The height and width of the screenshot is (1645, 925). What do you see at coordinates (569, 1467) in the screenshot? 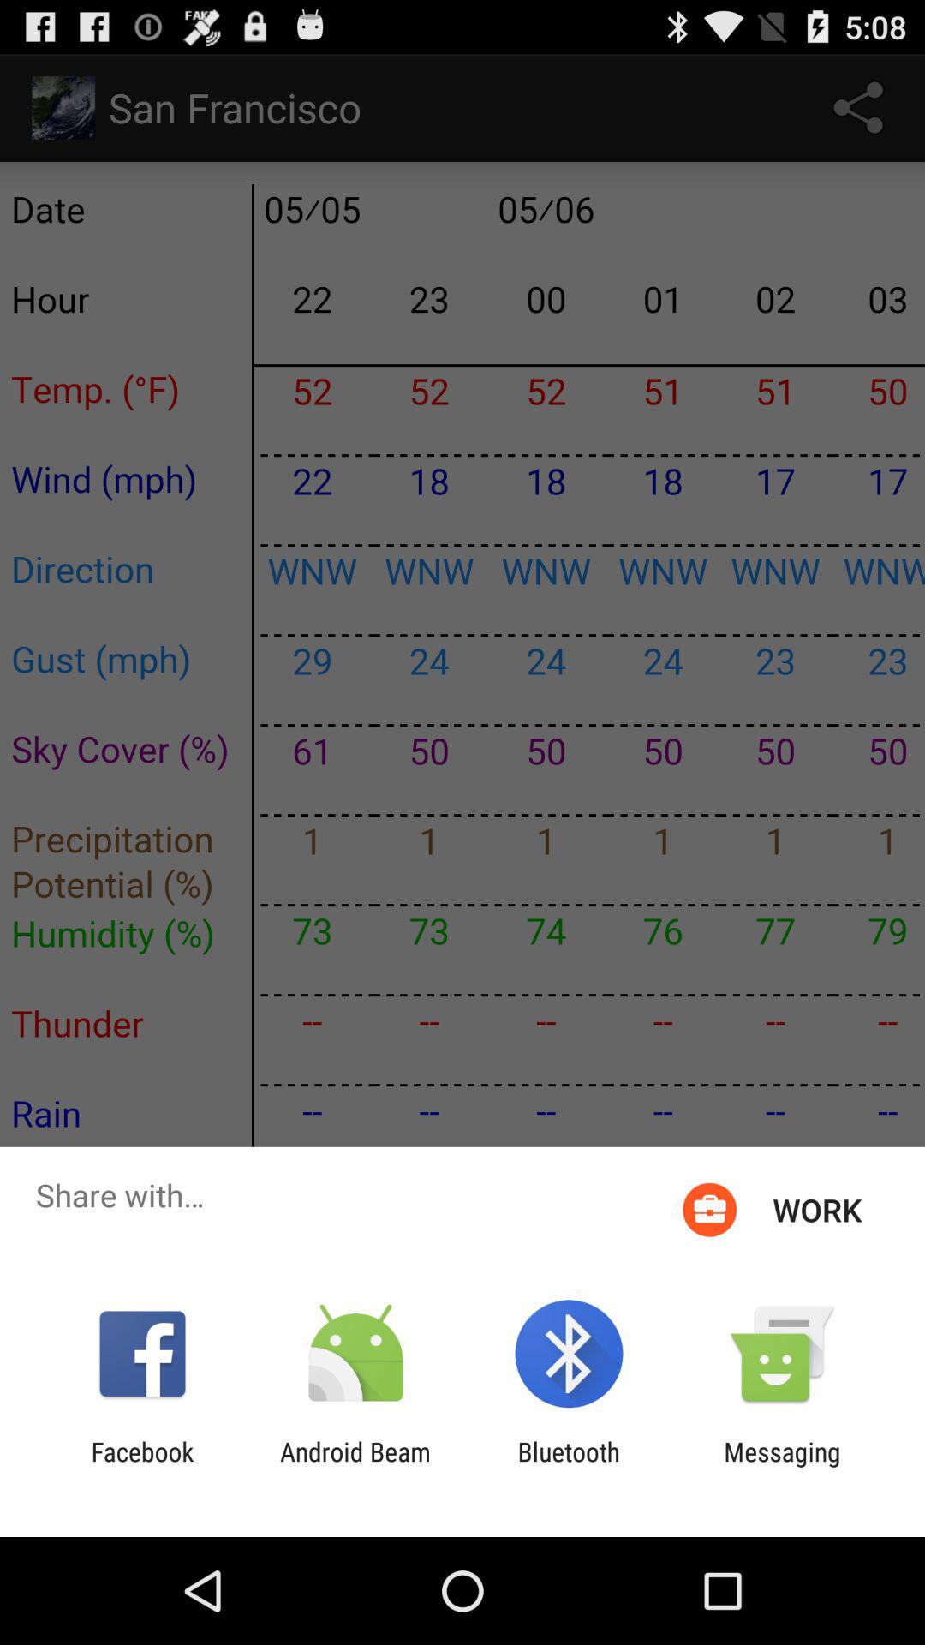
I see `choose icon next to the android beam` at bounding box center [569, 1467].